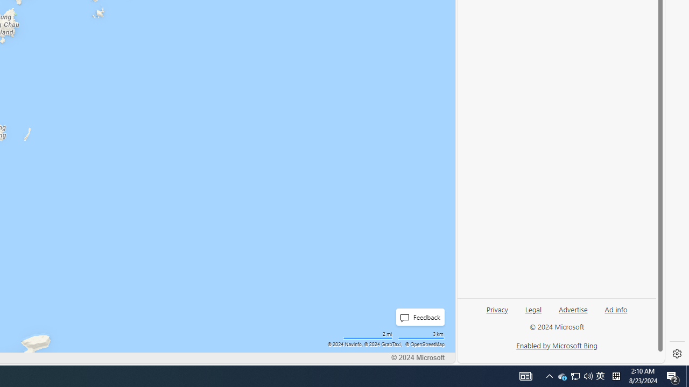  I want to click on Legal, so click(533, 309).